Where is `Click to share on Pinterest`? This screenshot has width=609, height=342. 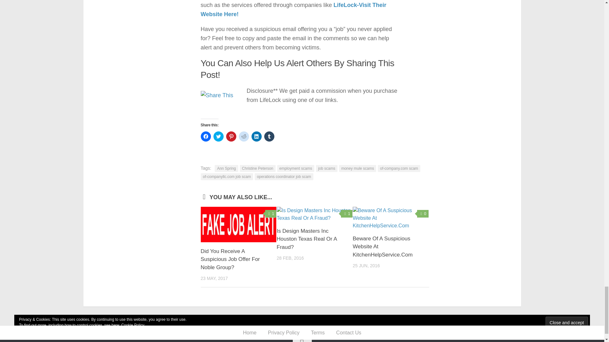
Click to share on Pinterest is located at coordinates (231, 136).